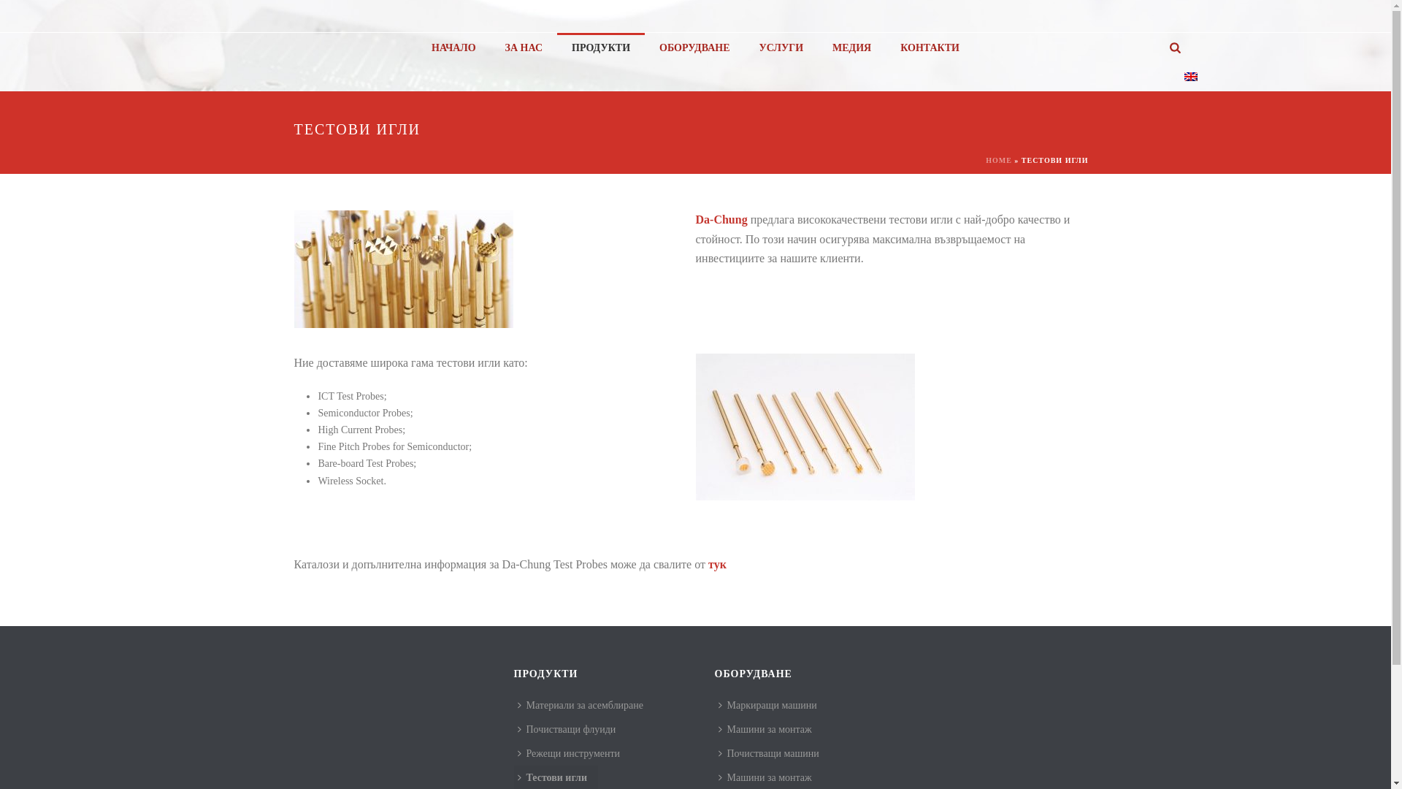 Image resolution: width=1402 pixels, height=789 pixels. I want to click on da-chung1, so click(403, 269).